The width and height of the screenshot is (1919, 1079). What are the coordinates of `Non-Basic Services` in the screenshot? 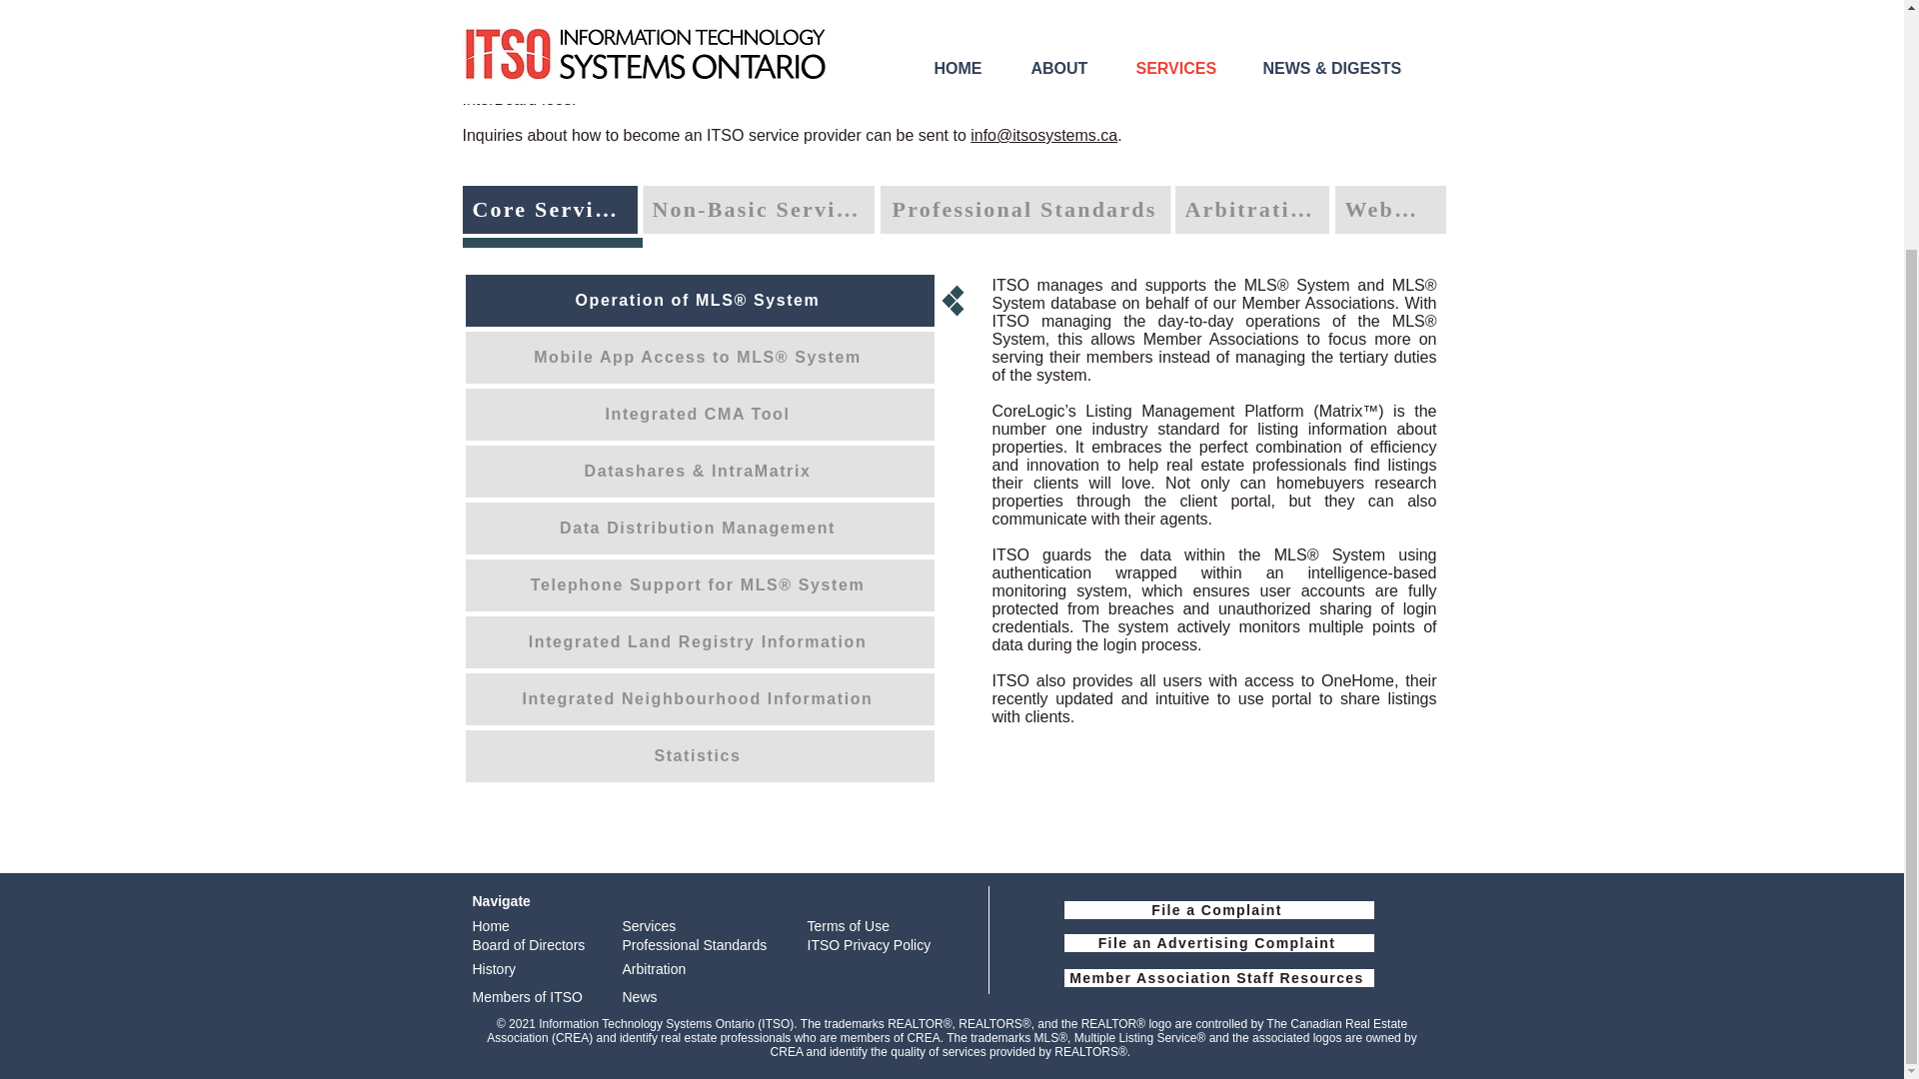 It's located at (757, 210).